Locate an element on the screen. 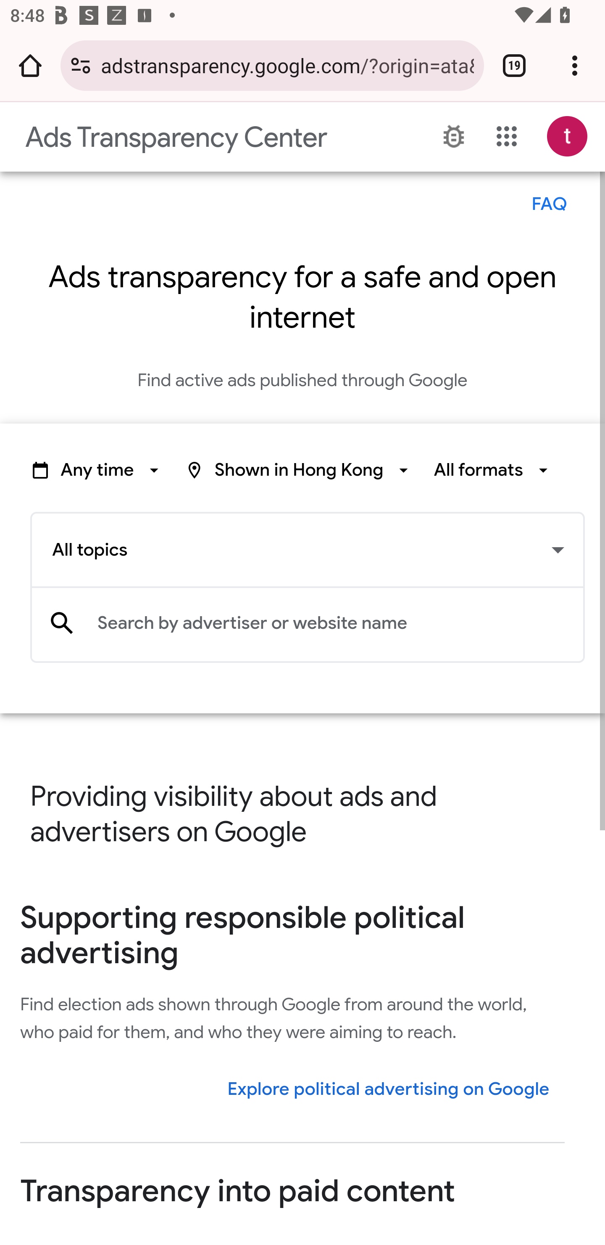  Connection is secure is located at coordinates (81, 65).